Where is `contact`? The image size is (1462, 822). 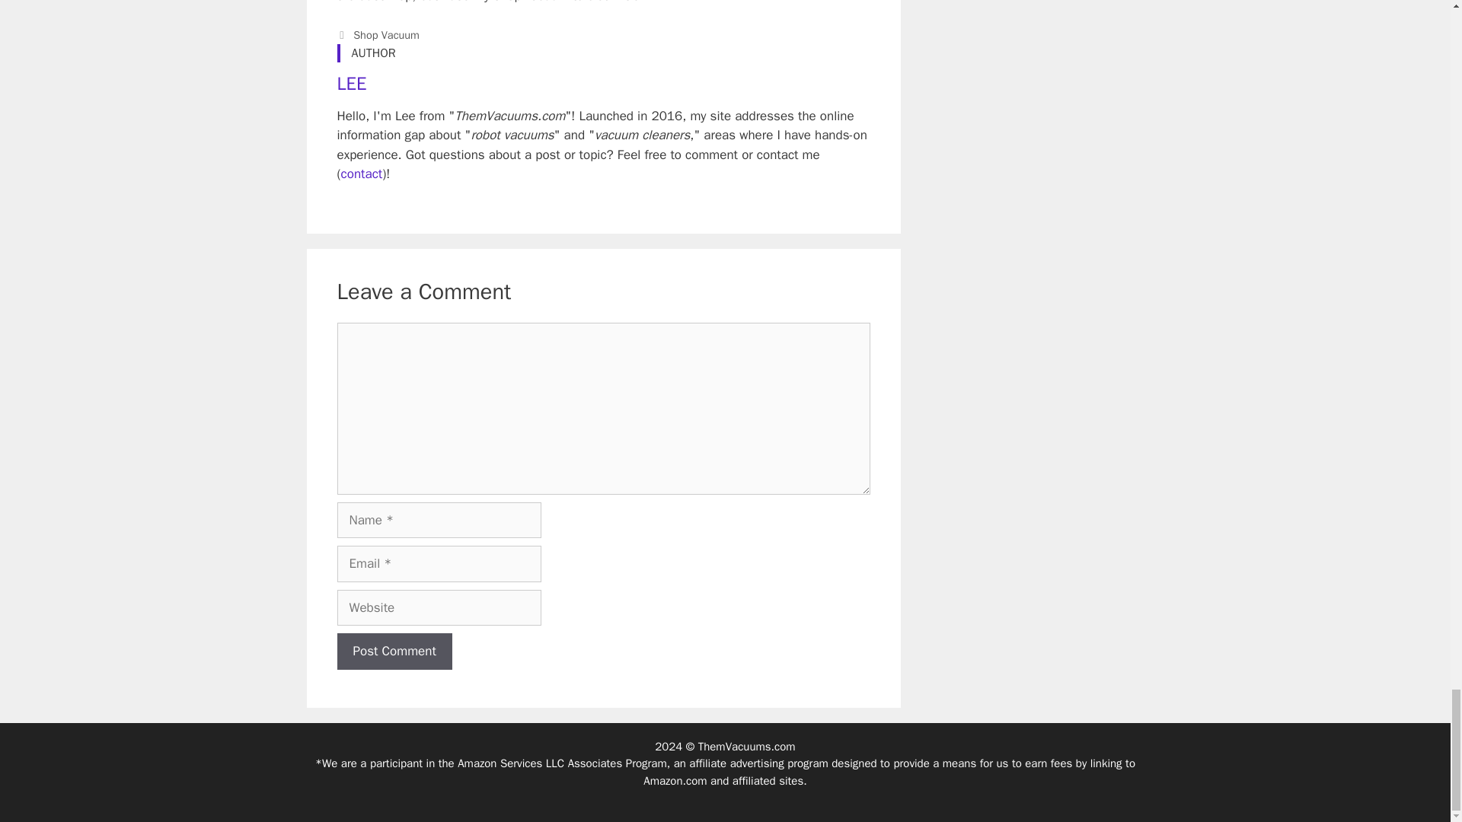 contact is located at coordinates (362, 174).